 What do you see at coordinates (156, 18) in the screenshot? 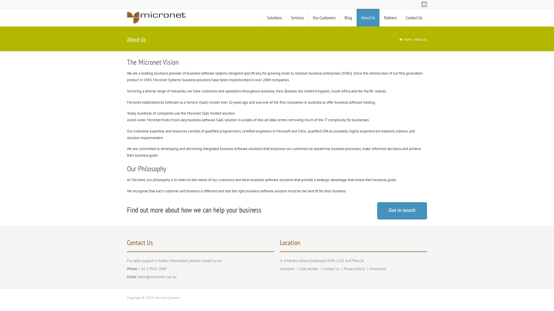
I see `Micronet Systems` at bounding box center [156, 18].